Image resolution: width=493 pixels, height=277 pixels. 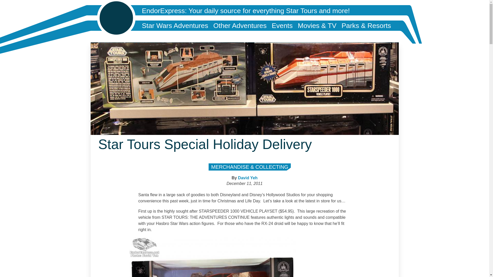 What do you see at coordinates (282, 25) in the screenshot?
I see `Events` at bounding box center [282, 25].